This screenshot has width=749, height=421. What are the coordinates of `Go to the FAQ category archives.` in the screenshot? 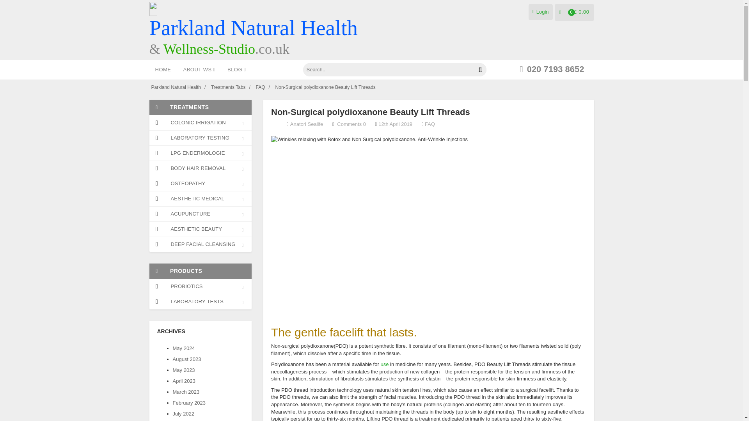 It's located at (261, 87).